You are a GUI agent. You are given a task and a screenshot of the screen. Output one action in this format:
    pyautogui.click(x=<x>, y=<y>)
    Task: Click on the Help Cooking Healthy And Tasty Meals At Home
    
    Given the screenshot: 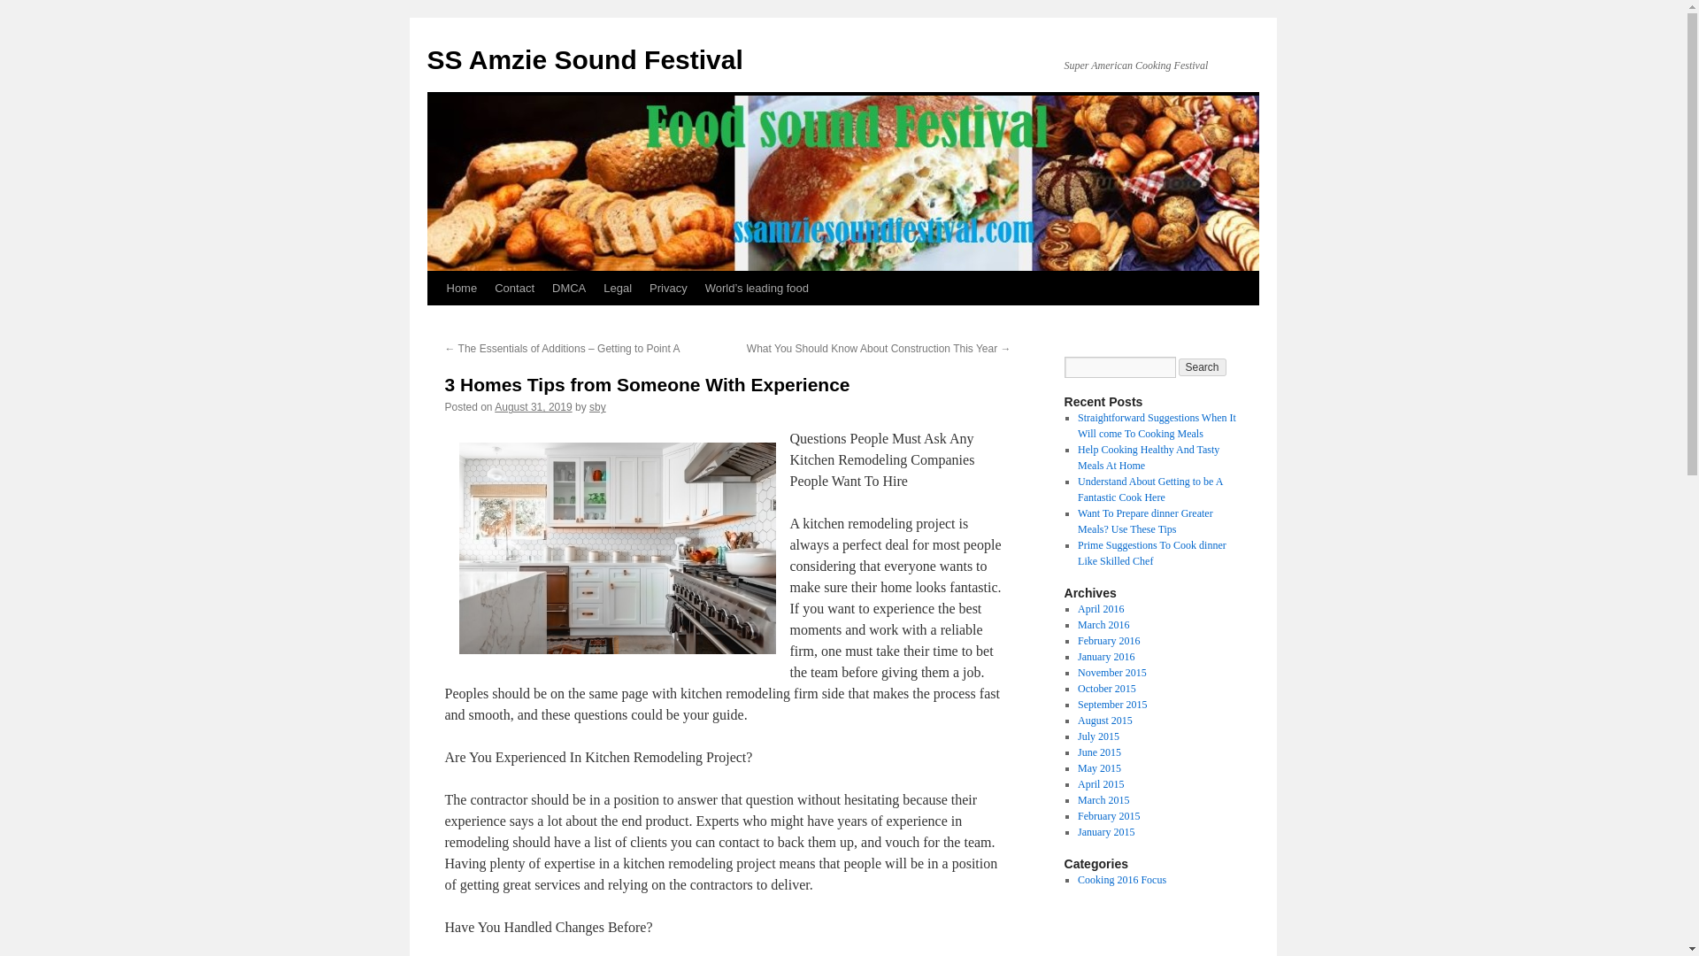 What is the action you would take?
    pyautogui.click(x=1149, y=458)
    